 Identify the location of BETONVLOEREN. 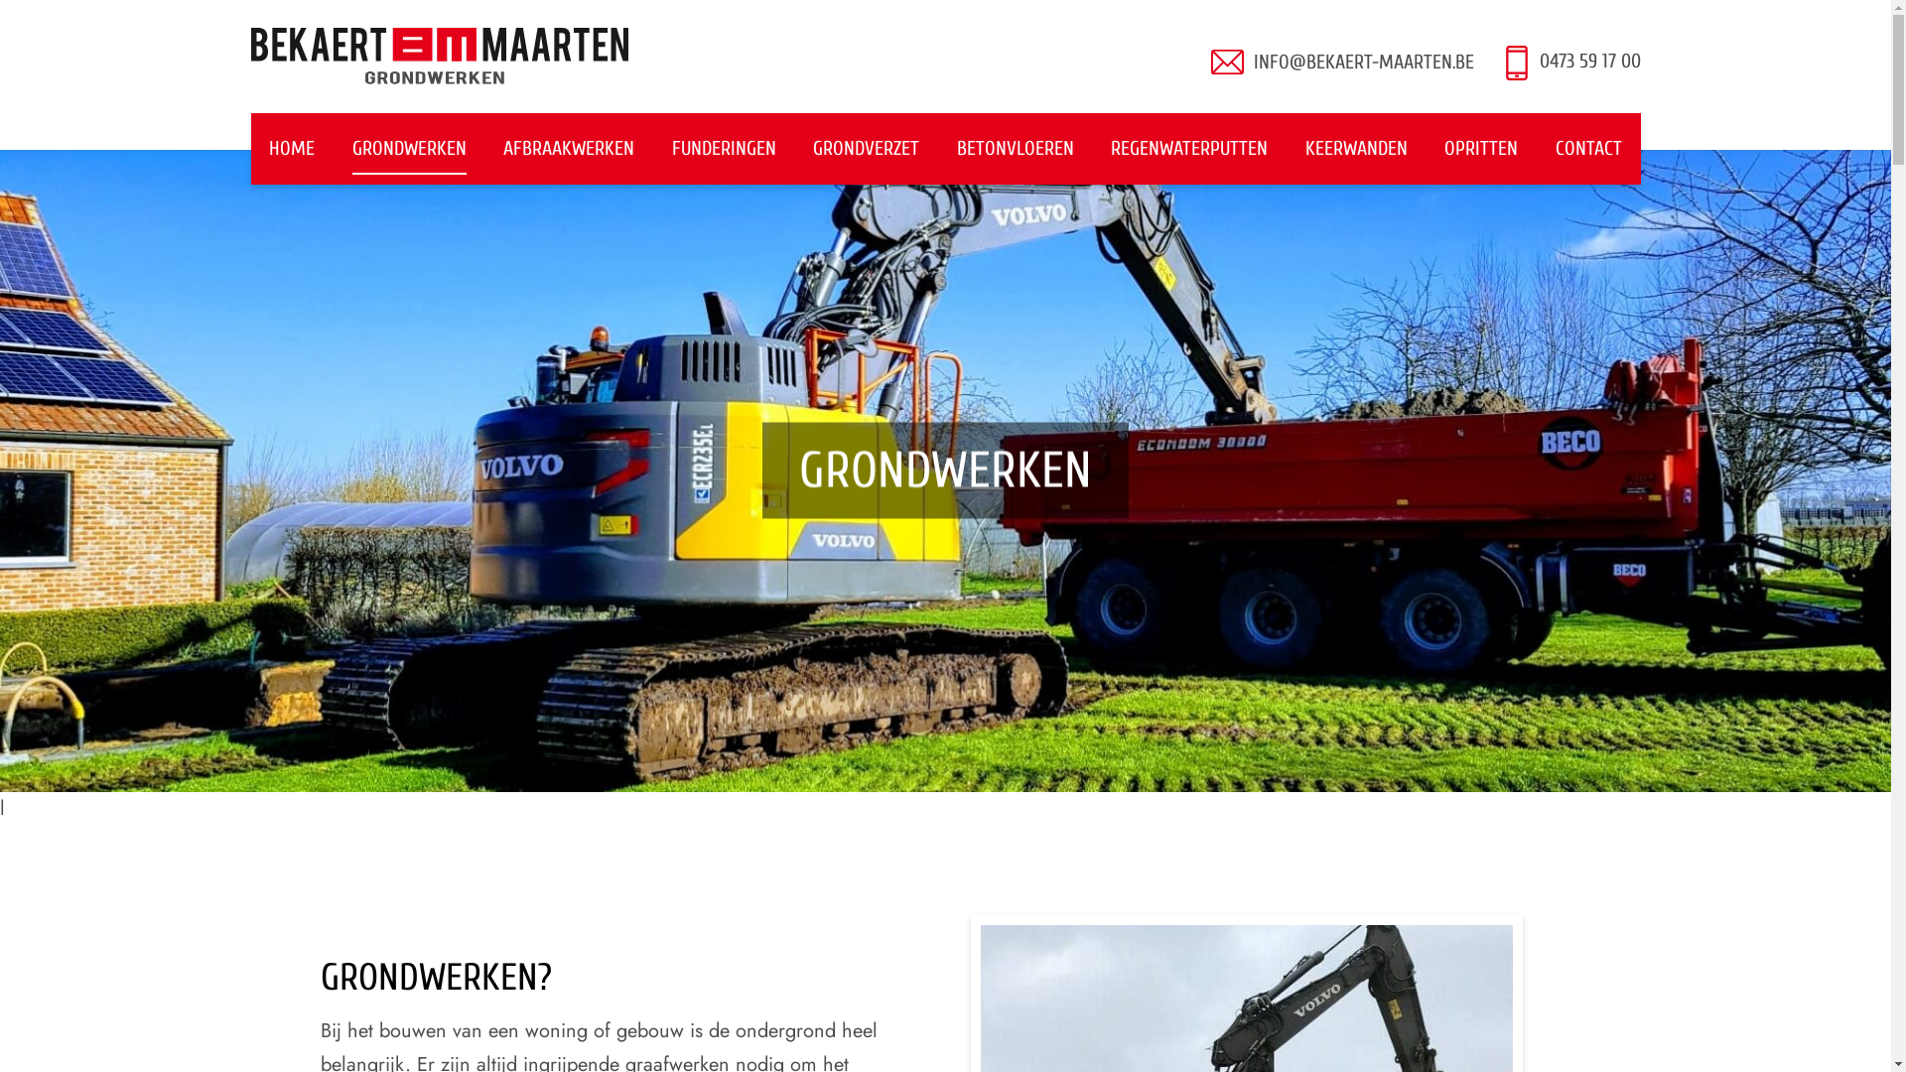
(1016, 149).